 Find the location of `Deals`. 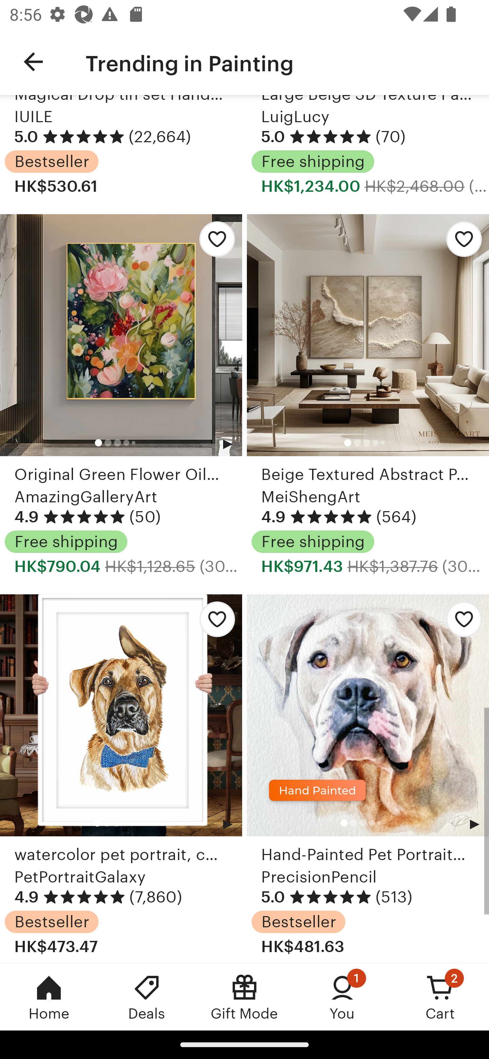

Deals is located at coordinates (147, 997).